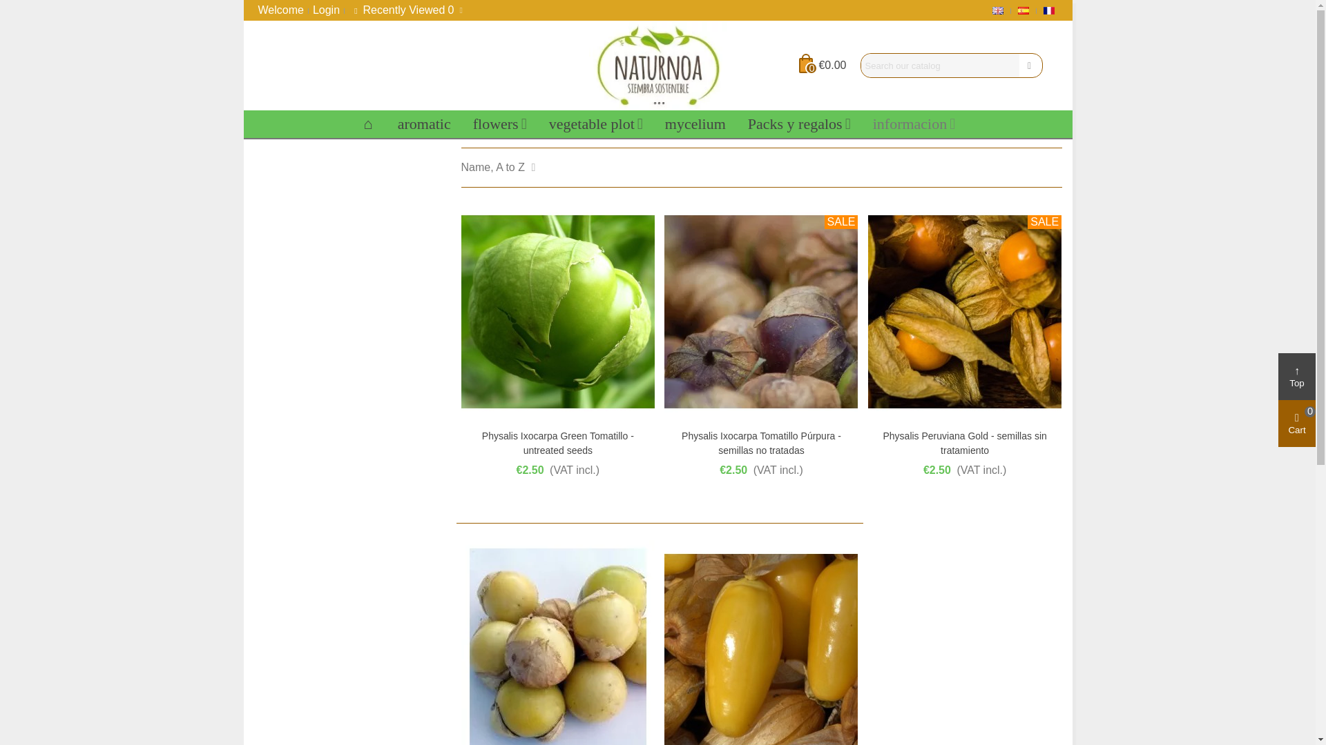 The height and width of the screenshot is (745, 1326). I want to click on Physalis Ixocarpa Green Tomatillo - untreated seeds, so click(558, 312).